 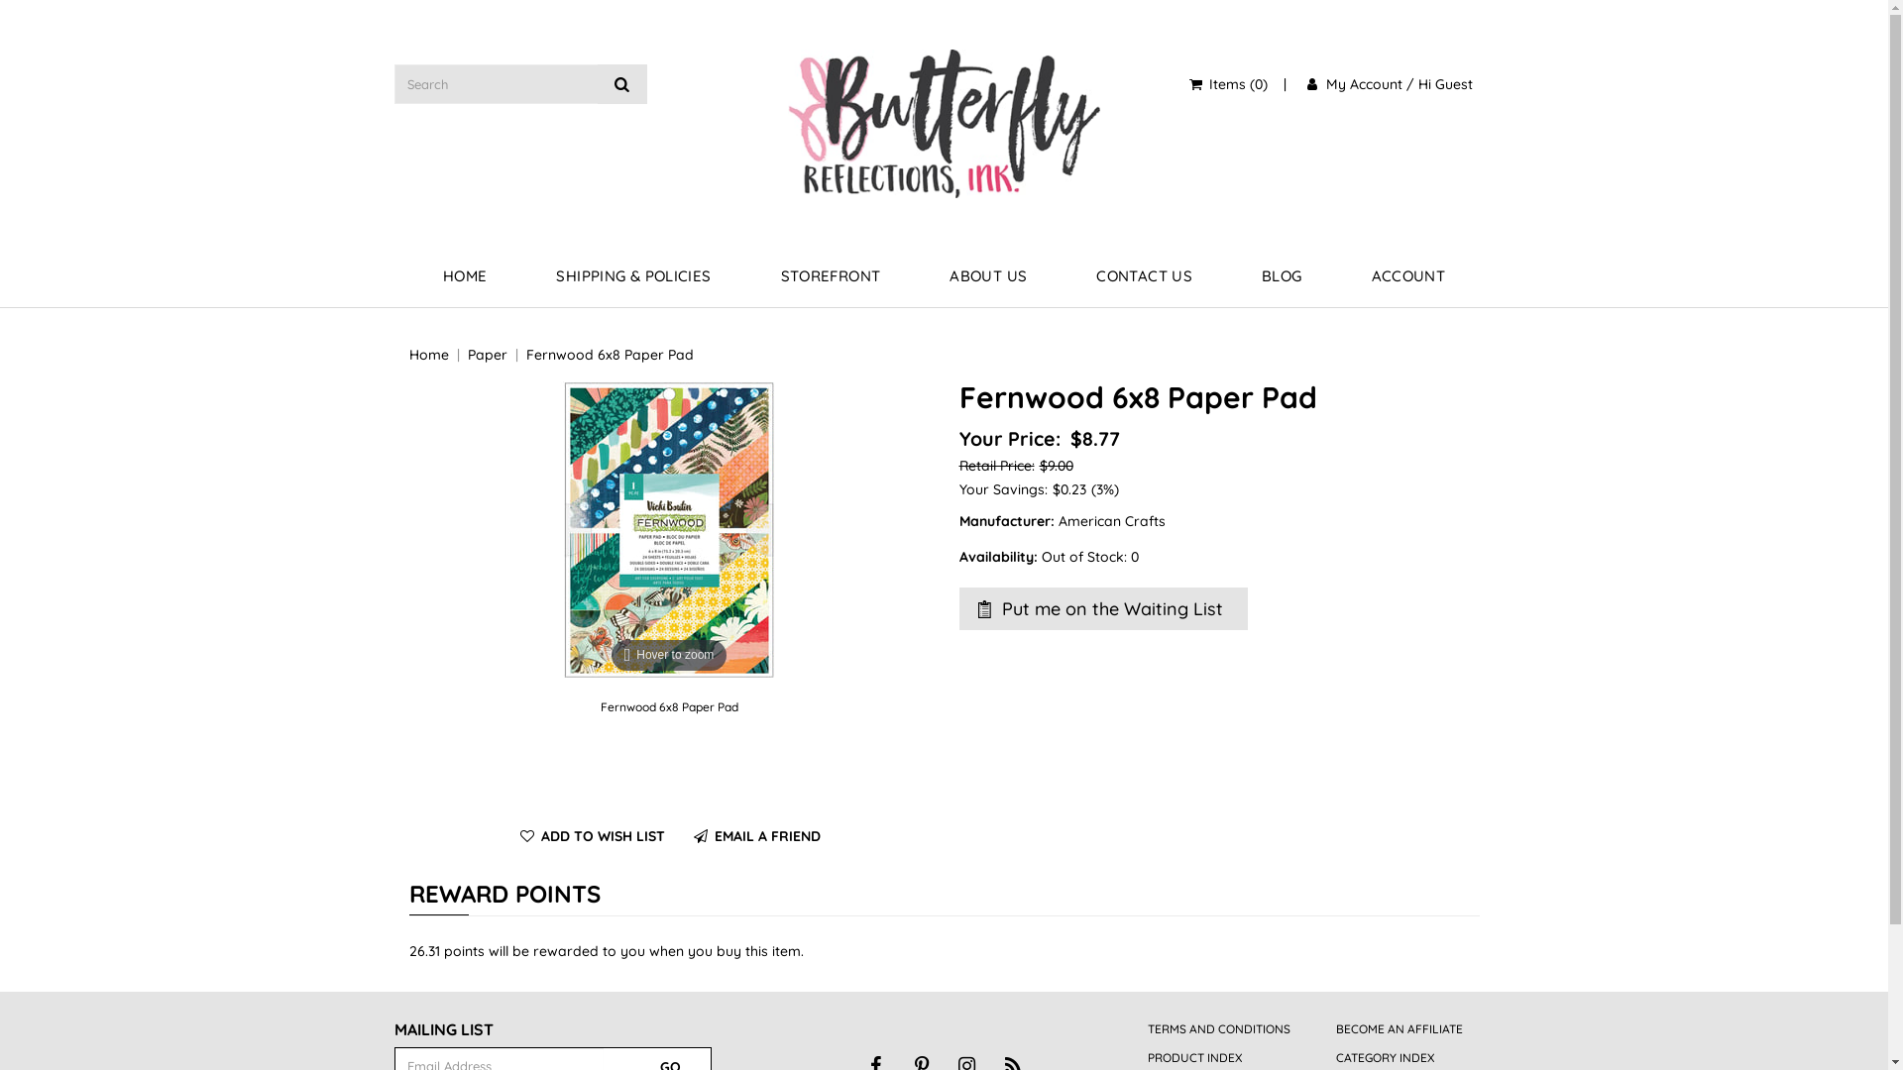 I want to click on Items (0), so click(x=1227, y=84).